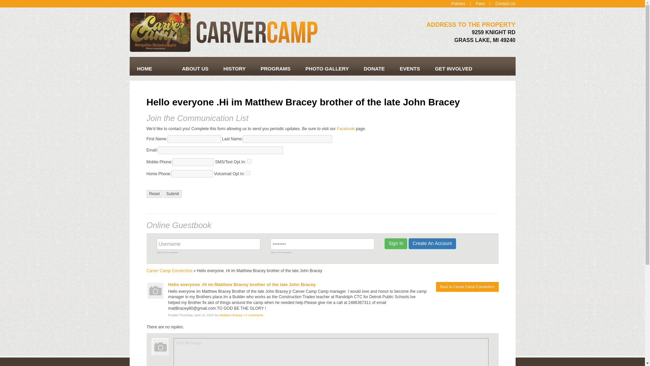 The height and width of the screenshot is (366, 650). I want to click on EVENTS, so click(410, 68).